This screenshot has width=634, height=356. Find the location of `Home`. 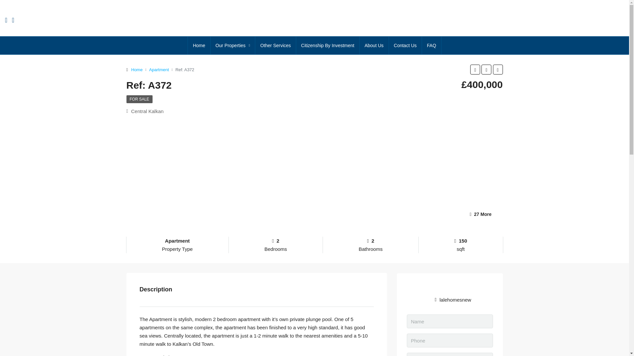

Home is located at coordinates (137, 69).